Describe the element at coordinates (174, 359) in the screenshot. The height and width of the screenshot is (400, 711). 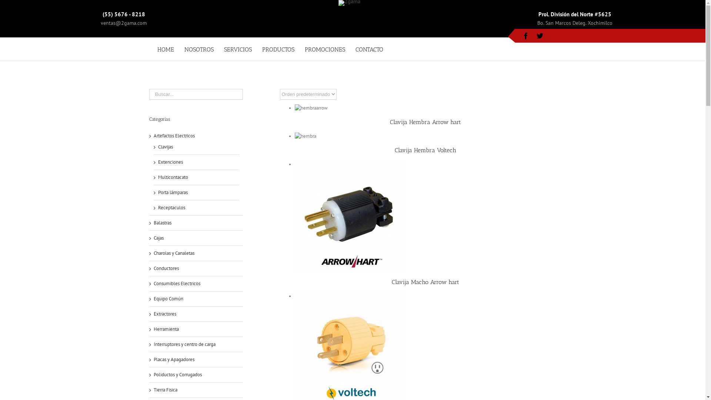
I see `Placas y Apagadores` at that location.